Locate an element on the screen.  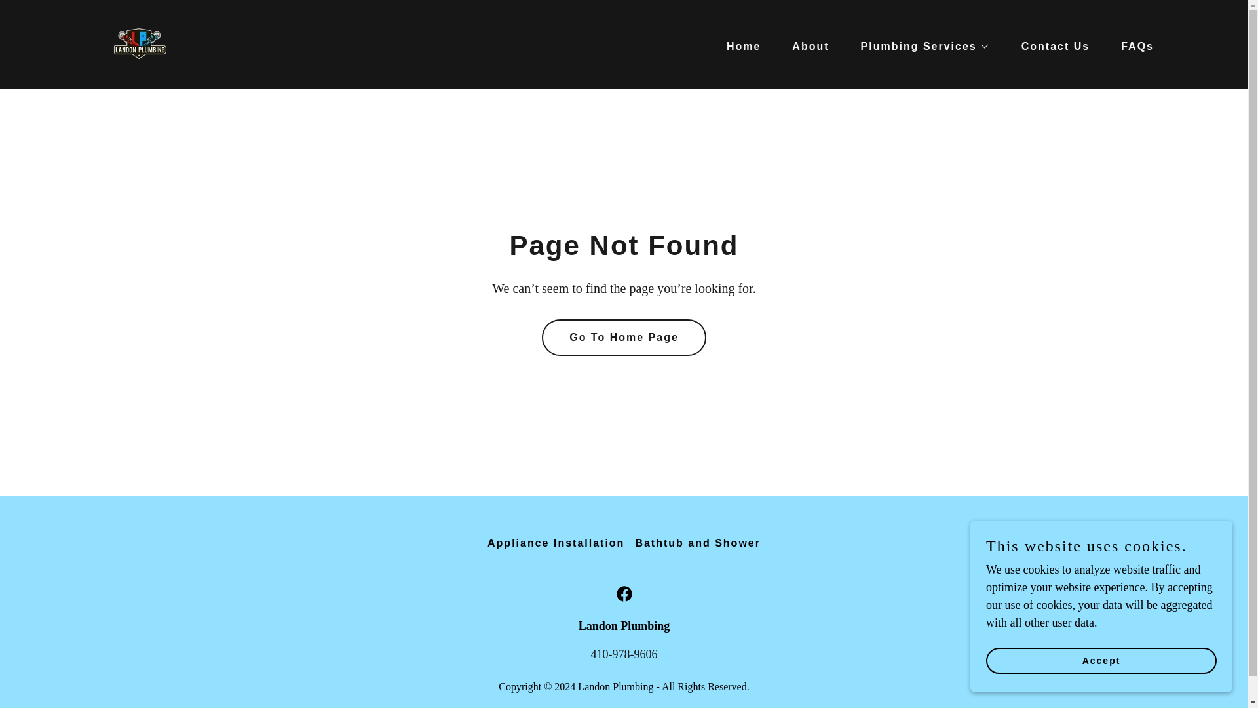
About is located at coordinates (805, 45).